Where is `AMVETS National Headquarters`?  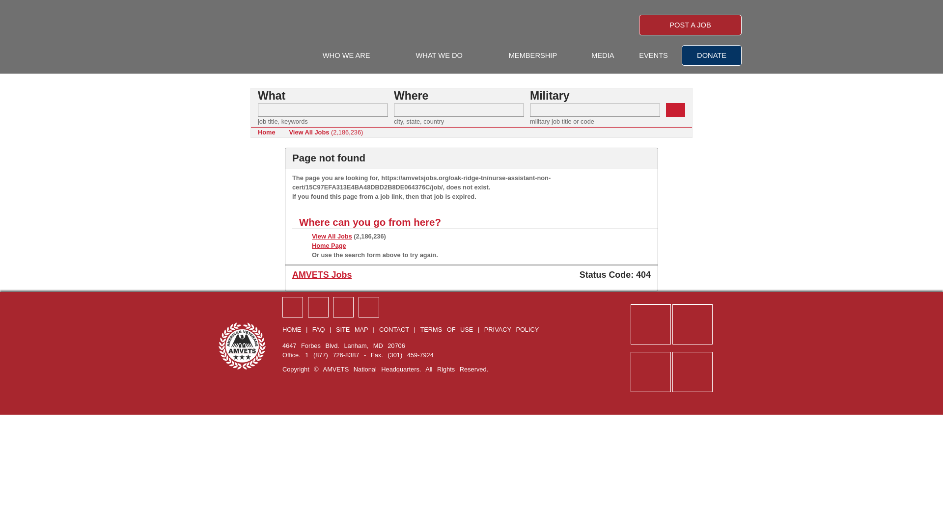
AMVETS National Headquarters is located at coordinates (231, 35).